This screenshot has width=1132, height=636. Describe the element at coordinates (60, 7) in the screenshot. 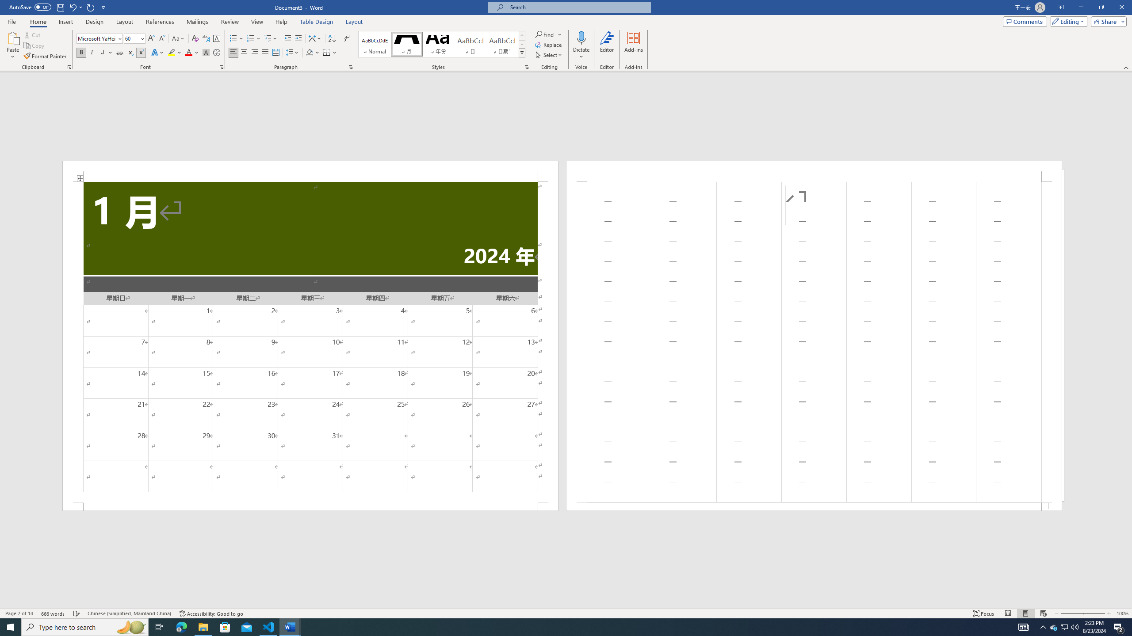

I see `Save` at that location.